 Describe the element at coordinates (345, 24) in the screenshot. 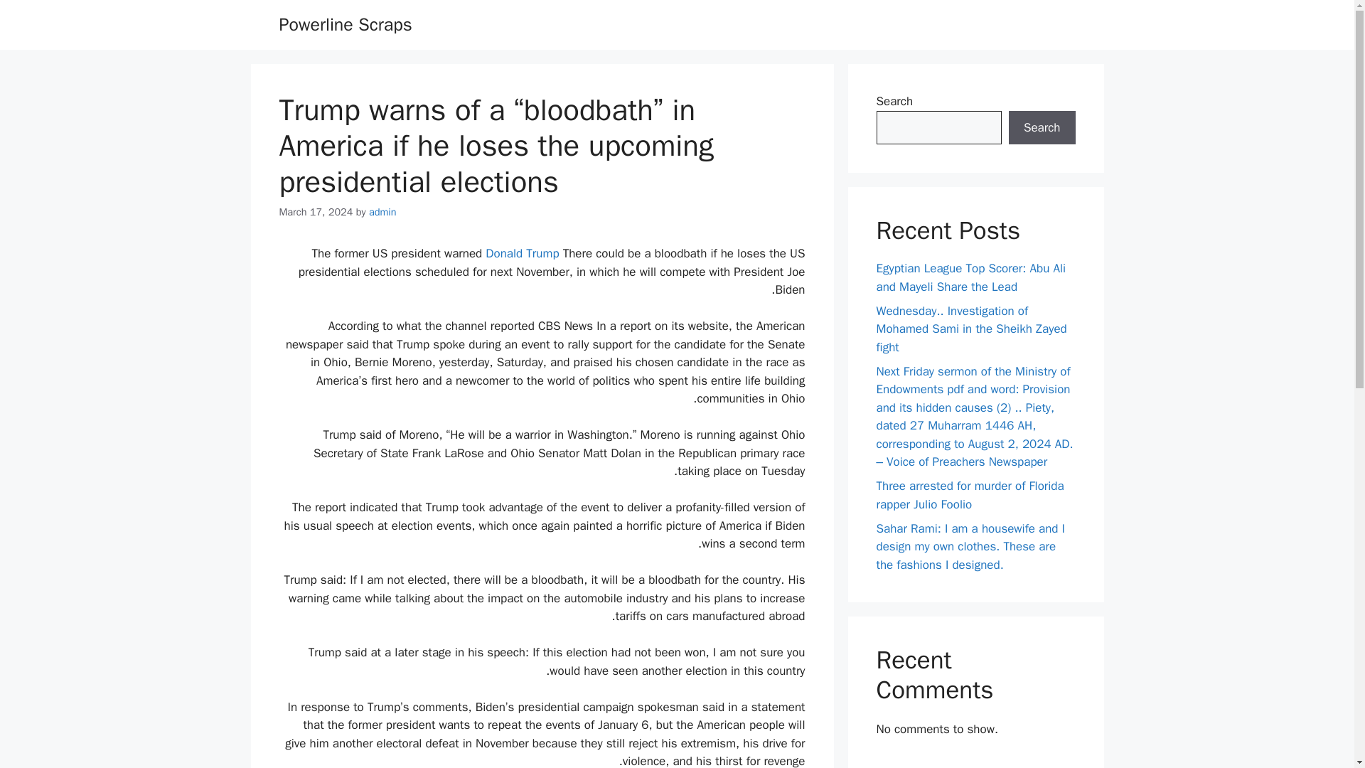

I see `Powerline Scraps` at that location.